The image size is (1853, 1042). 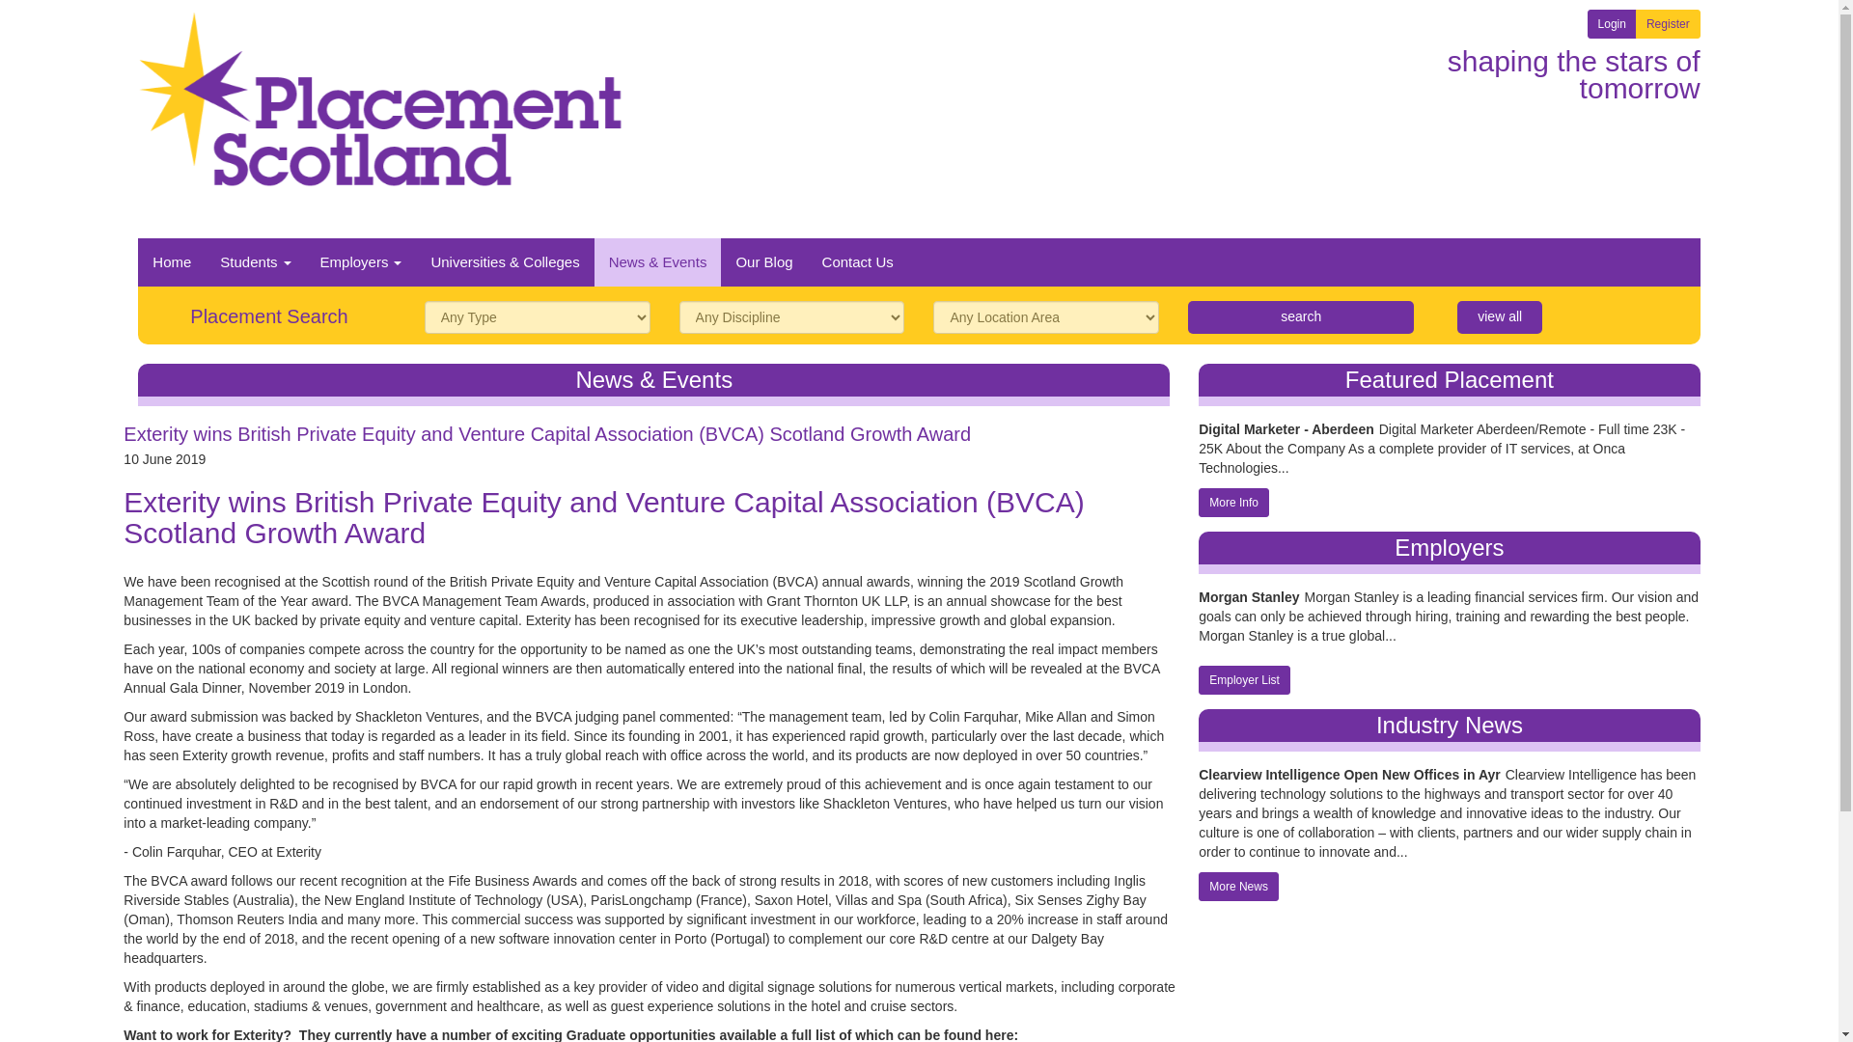 What do you see at coordinates (255, 135) in the screenshot?
I see `Students` at bounding box center [255, 135].